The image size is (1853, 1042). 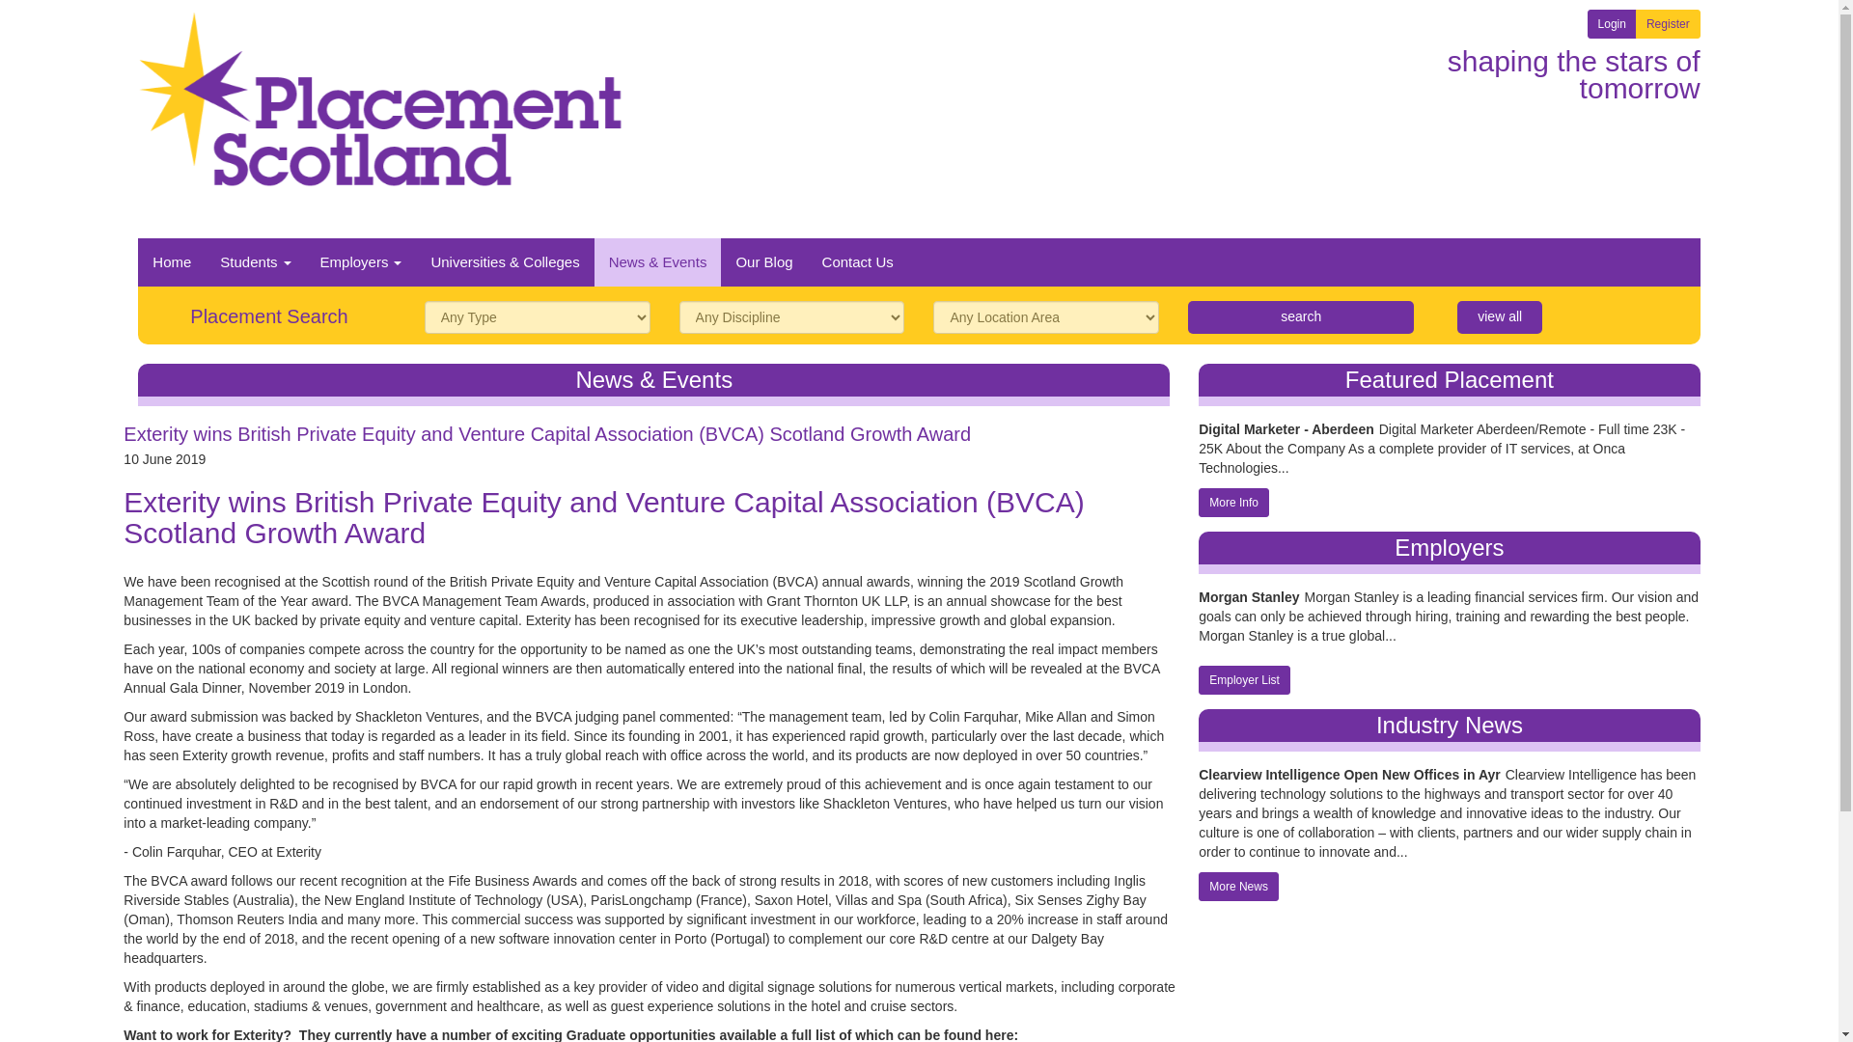 What do you see at coordinates (255, 135) in the screenshot?
I see `Students` at bounding box center [255, 135].